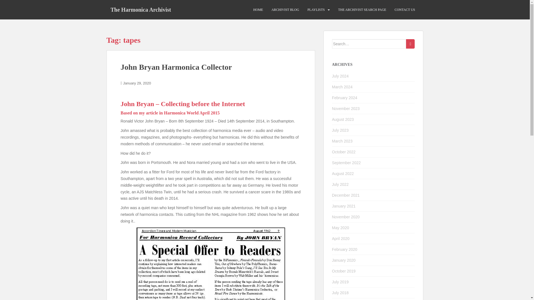  I want to click on THE ARCHIVIST SEARCH PAGE, so click(362, 10).